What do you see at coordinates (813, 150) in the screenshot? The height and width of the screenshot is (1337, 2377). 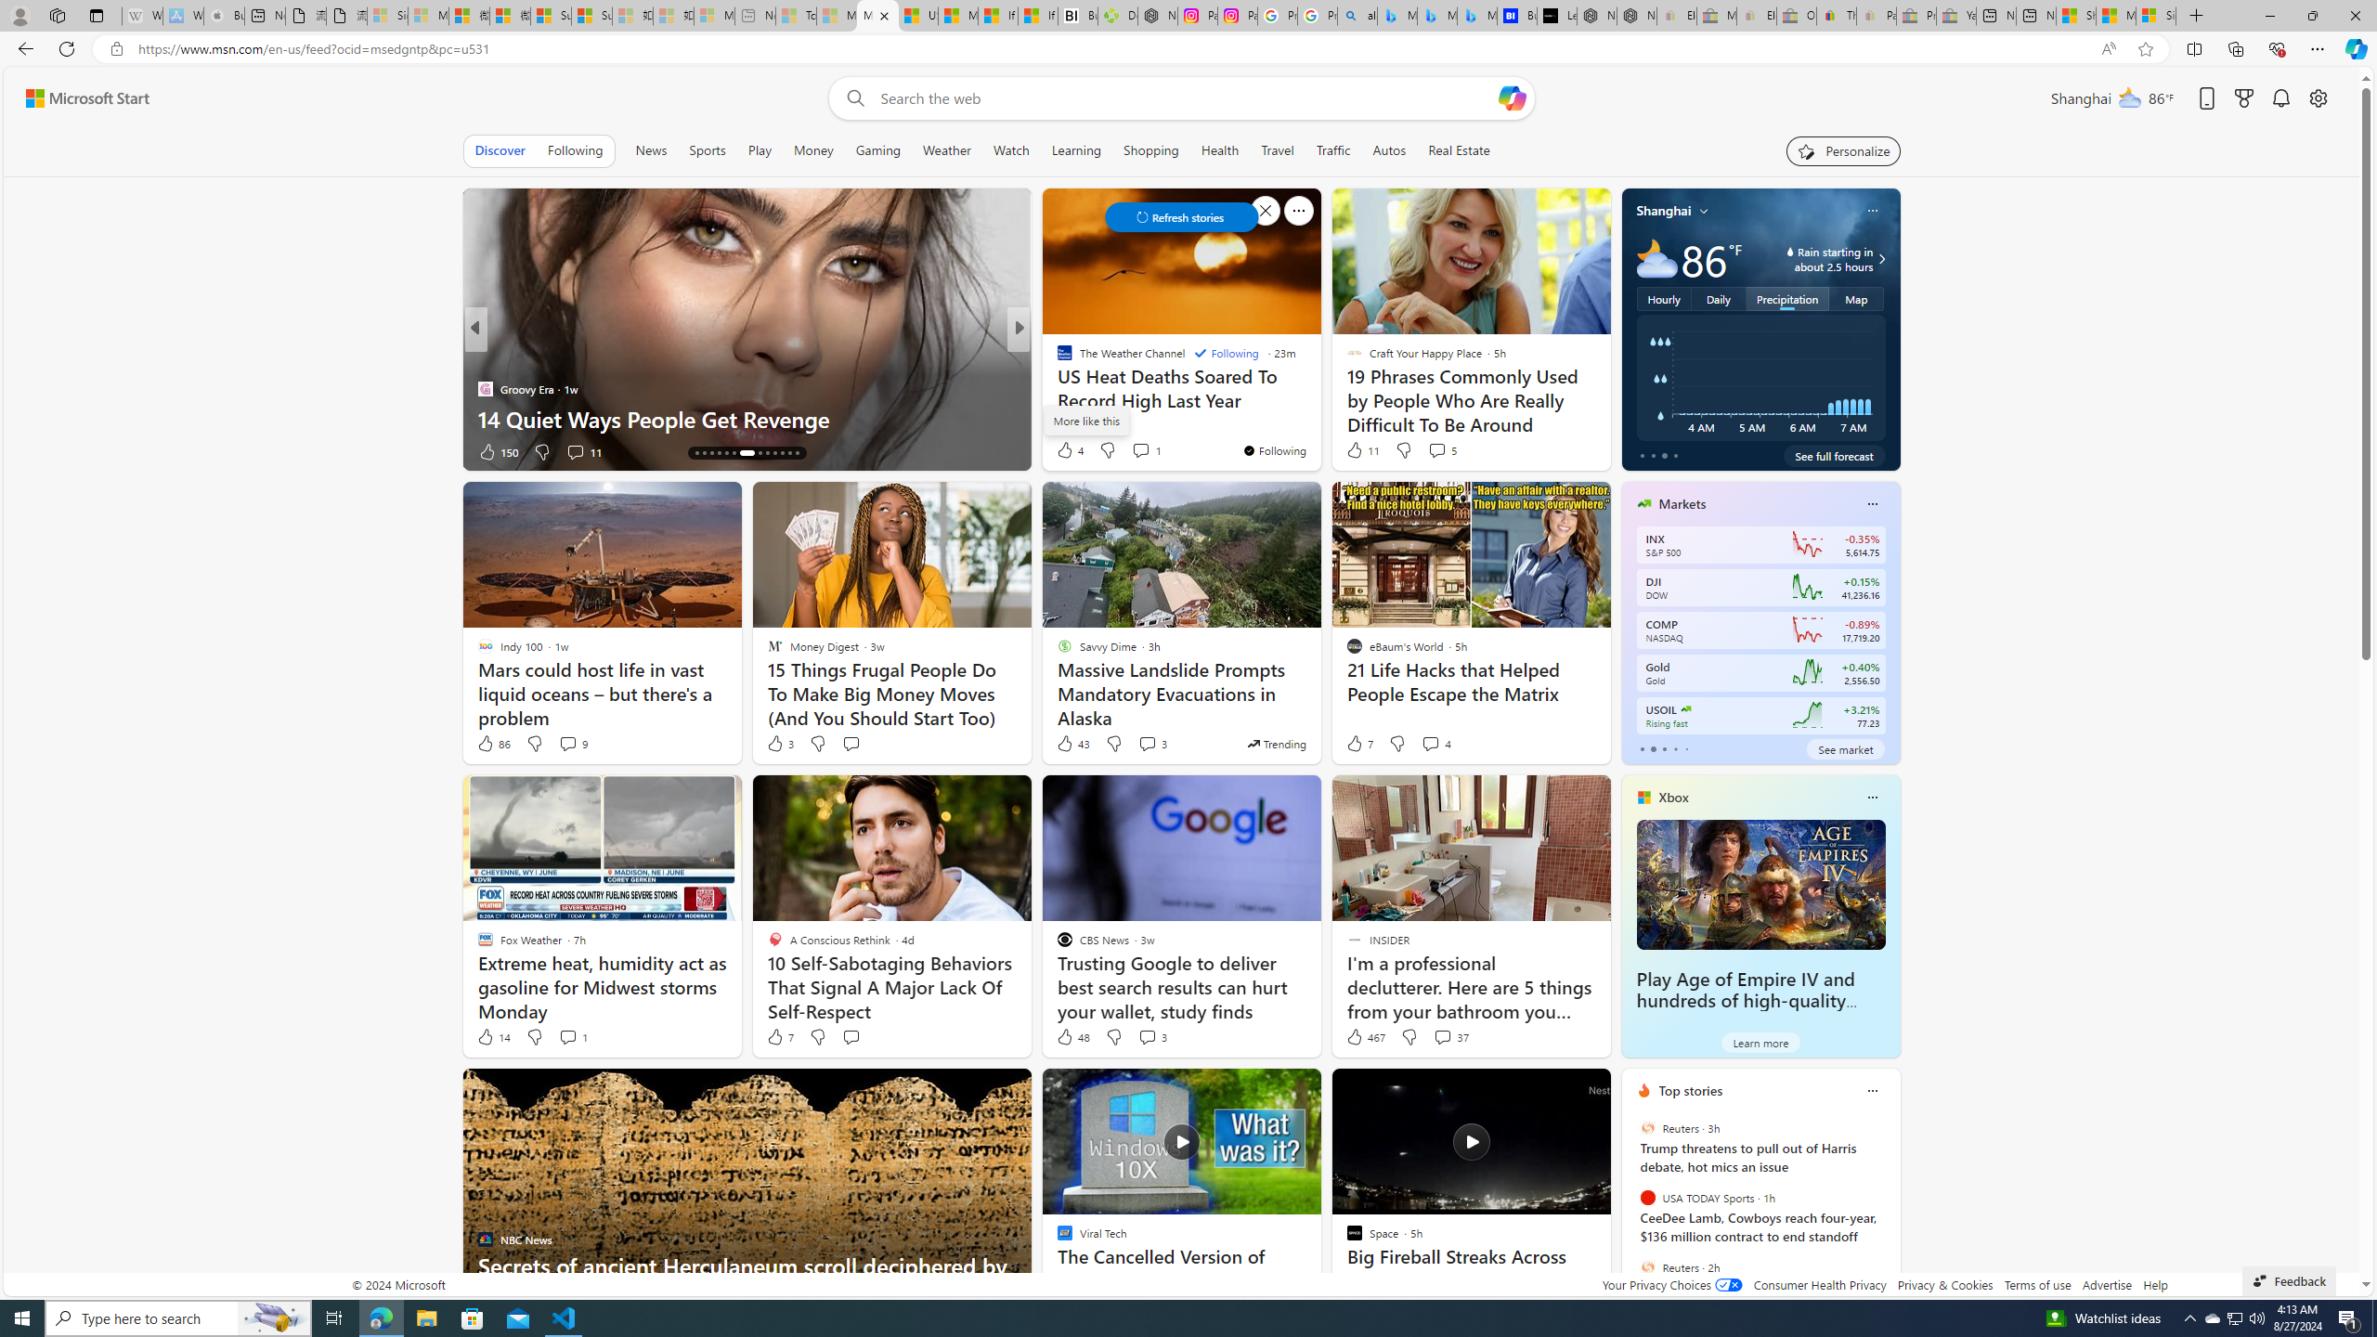 I see `Money` at bounding box center [813, 150].